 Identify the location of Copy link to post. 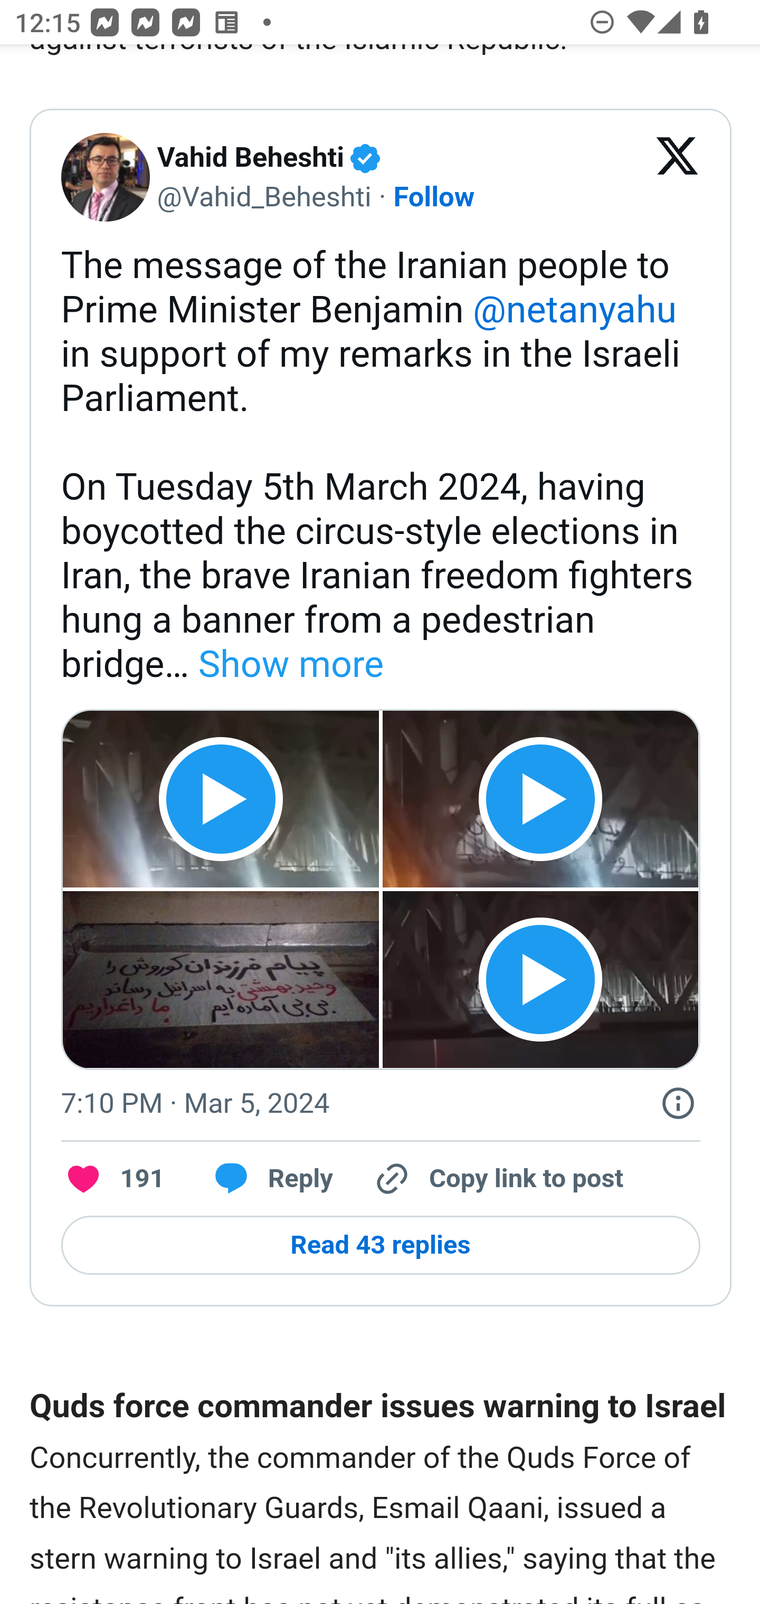
(497, 1179).